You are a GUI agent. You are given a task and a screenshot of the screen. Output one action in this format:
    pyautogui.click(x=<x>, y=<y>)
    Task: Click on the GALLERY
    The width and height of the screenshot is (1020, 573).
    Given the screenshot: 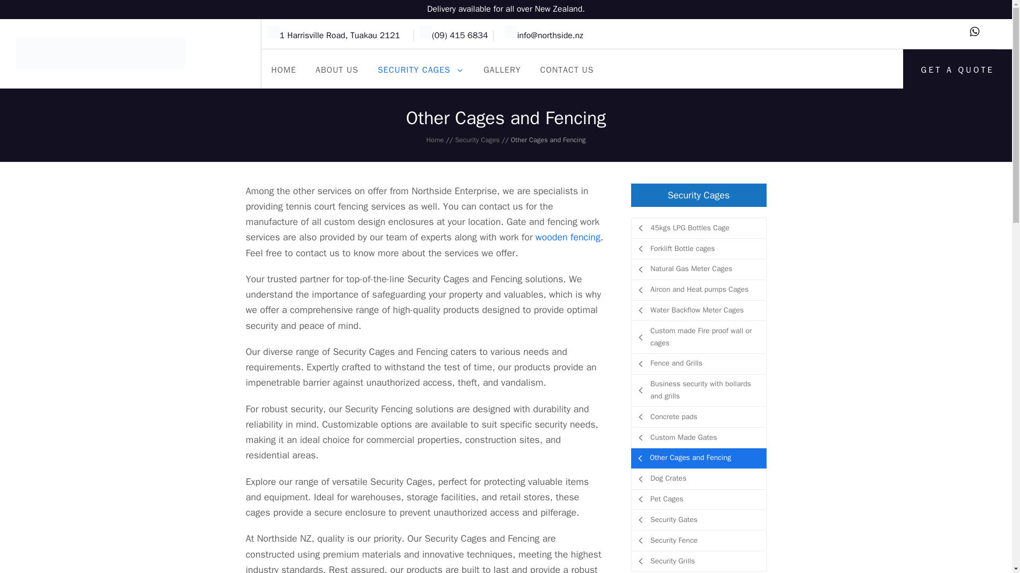 What is the action you would take?
    pyautogui.click(x=502, y=70)
    